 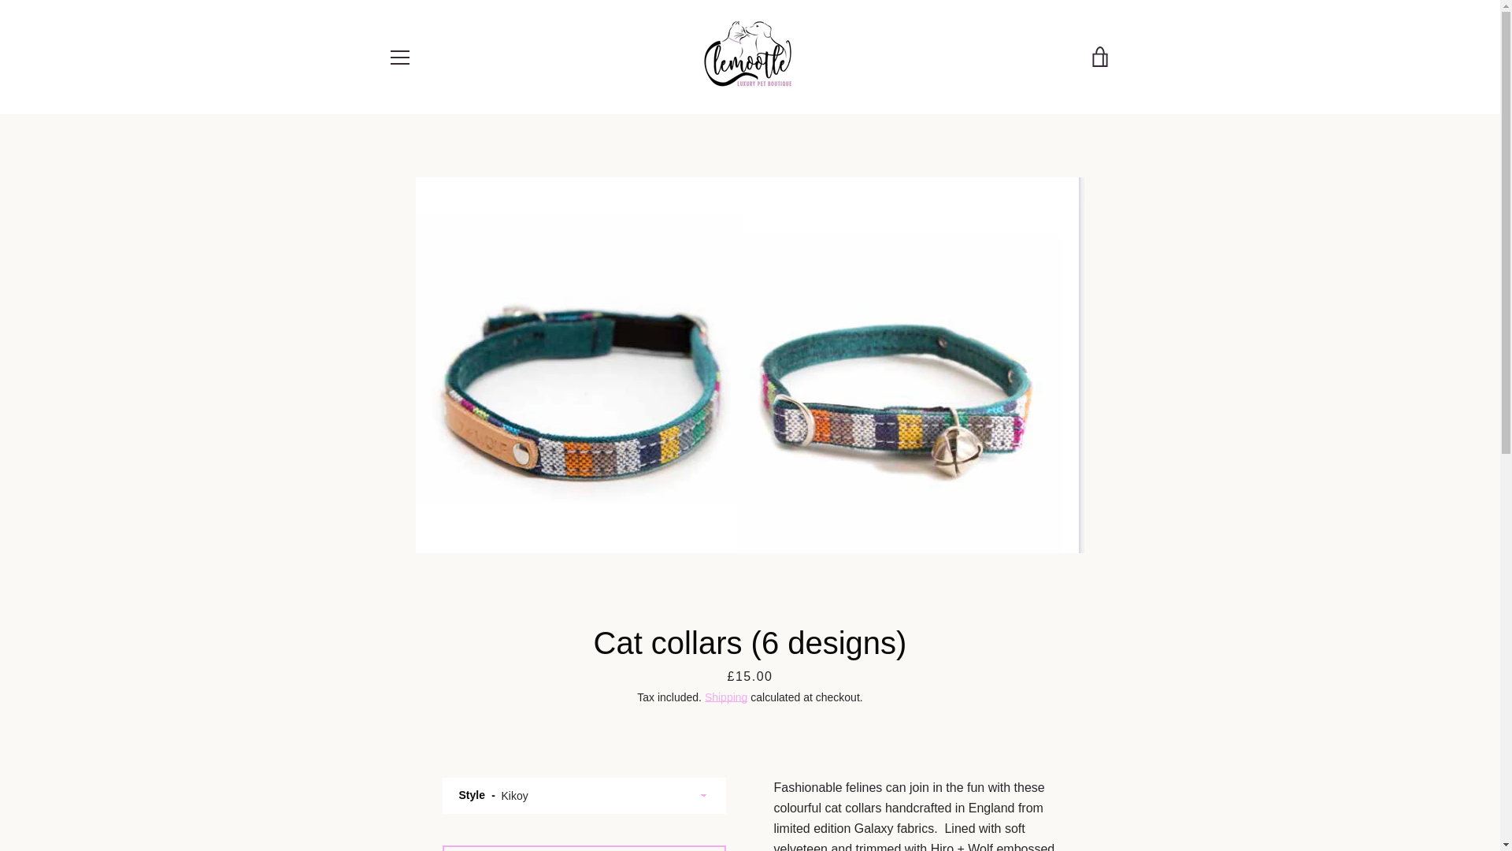 What do you see at coordinates (1062, 808) in the screenshot?
I see `Union Pay` at bounding box center [1062, 808].